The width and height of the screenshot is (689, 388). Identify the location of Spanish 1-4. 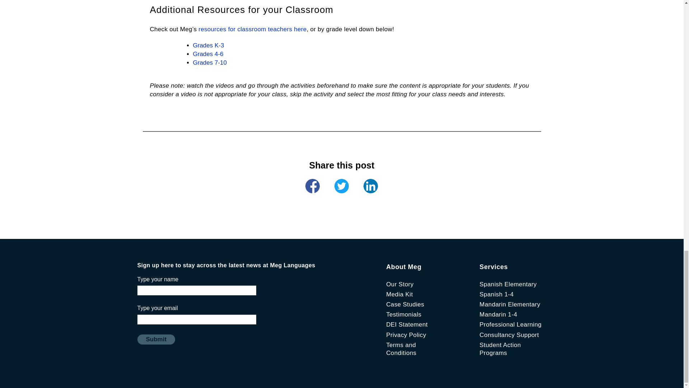
(496, 295).